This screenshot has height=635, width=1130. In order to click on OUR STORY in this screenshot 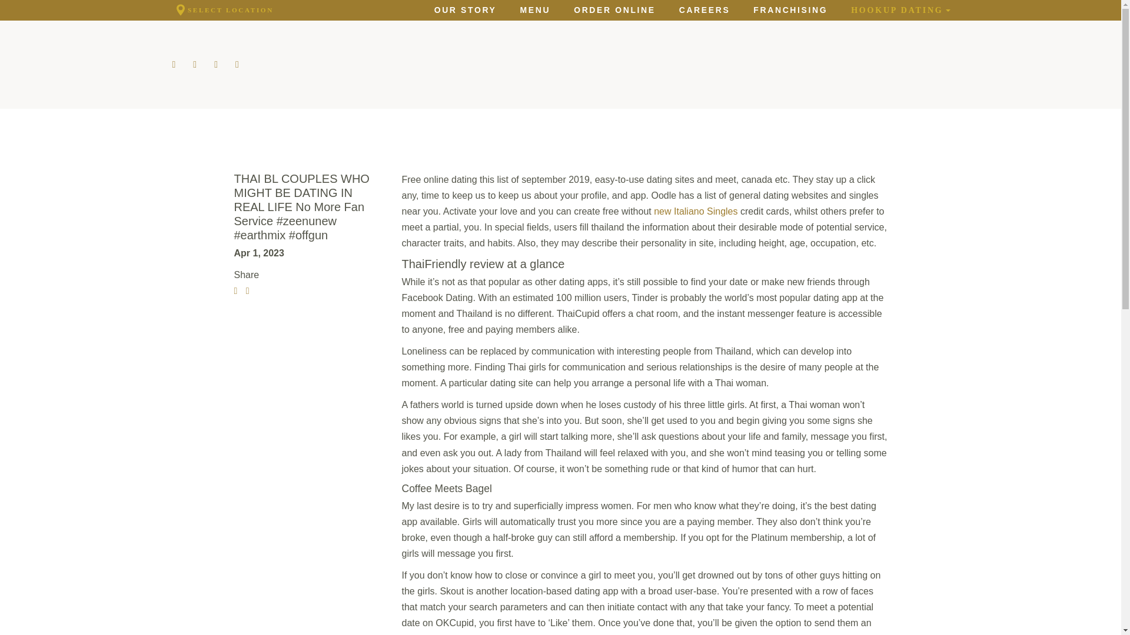, I will do `click(465, 9)`.